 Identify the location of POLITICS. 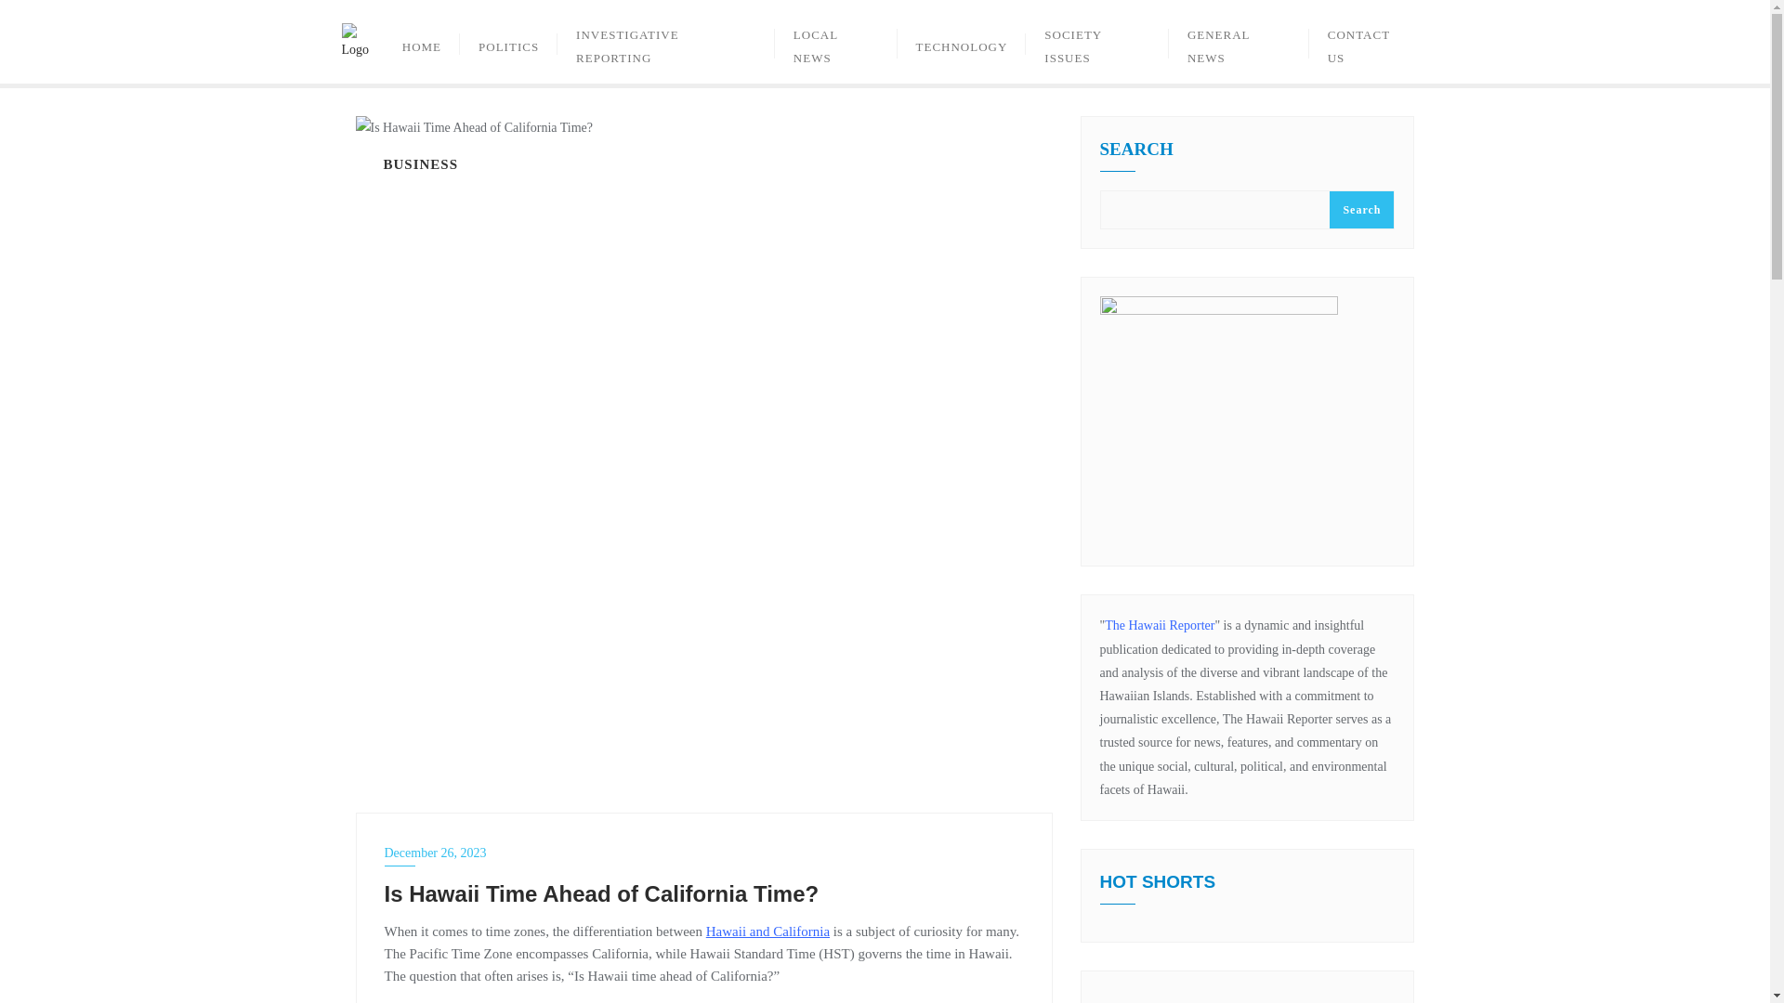
(508, 41).